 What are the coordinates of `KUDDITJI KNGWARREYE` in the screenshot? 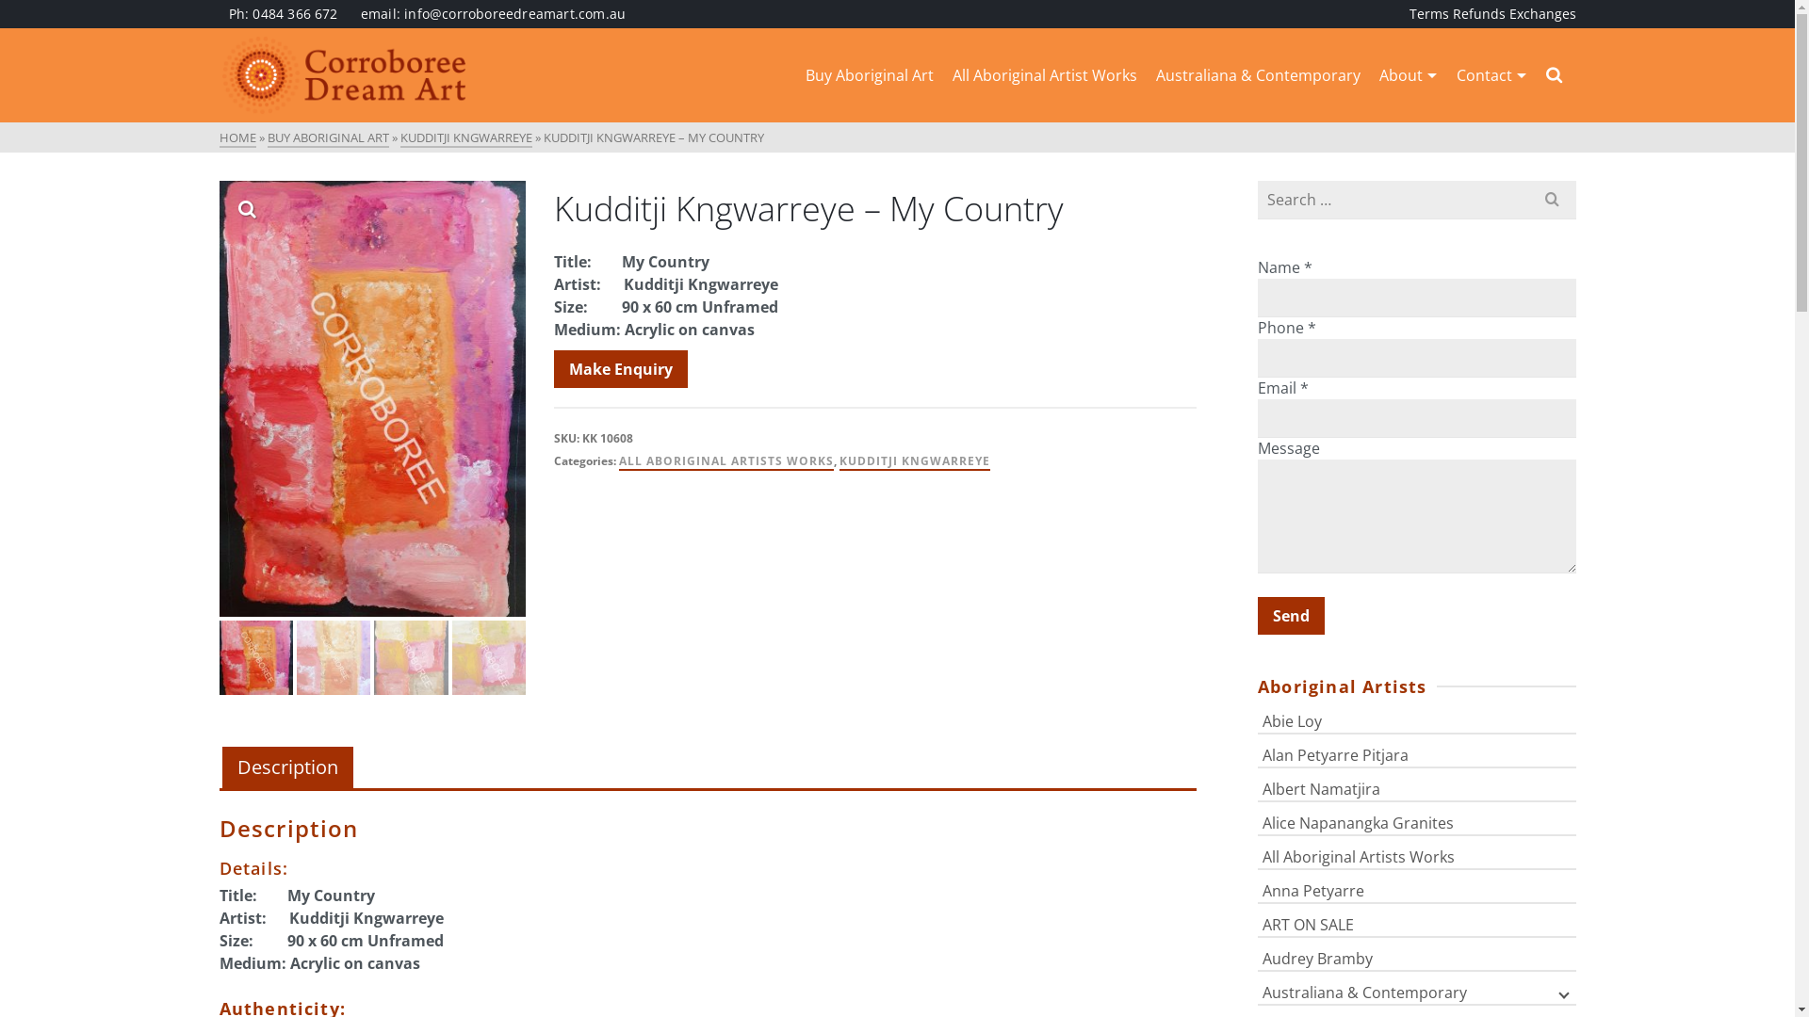 It's located at (915, 461).